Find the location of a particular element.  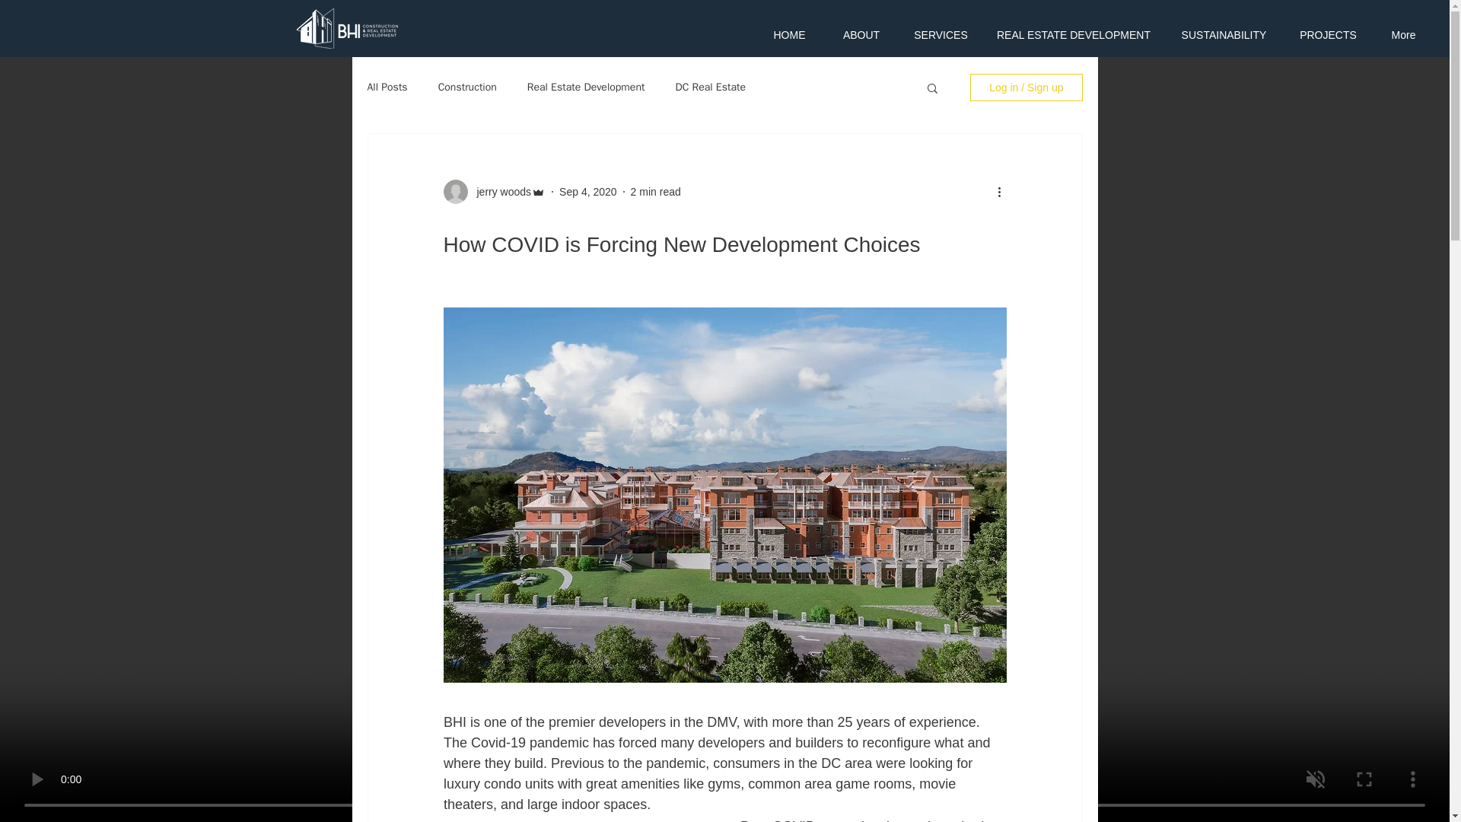

All Posts is located at coordinates (387, 87).